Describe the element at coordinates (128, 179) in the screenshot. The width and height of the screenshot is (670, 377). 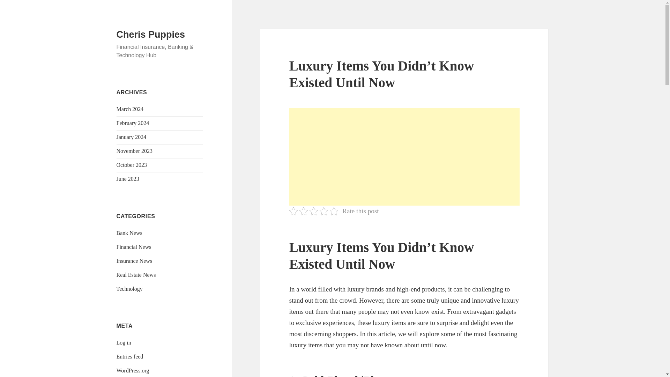
I see `June 2023` at that location.